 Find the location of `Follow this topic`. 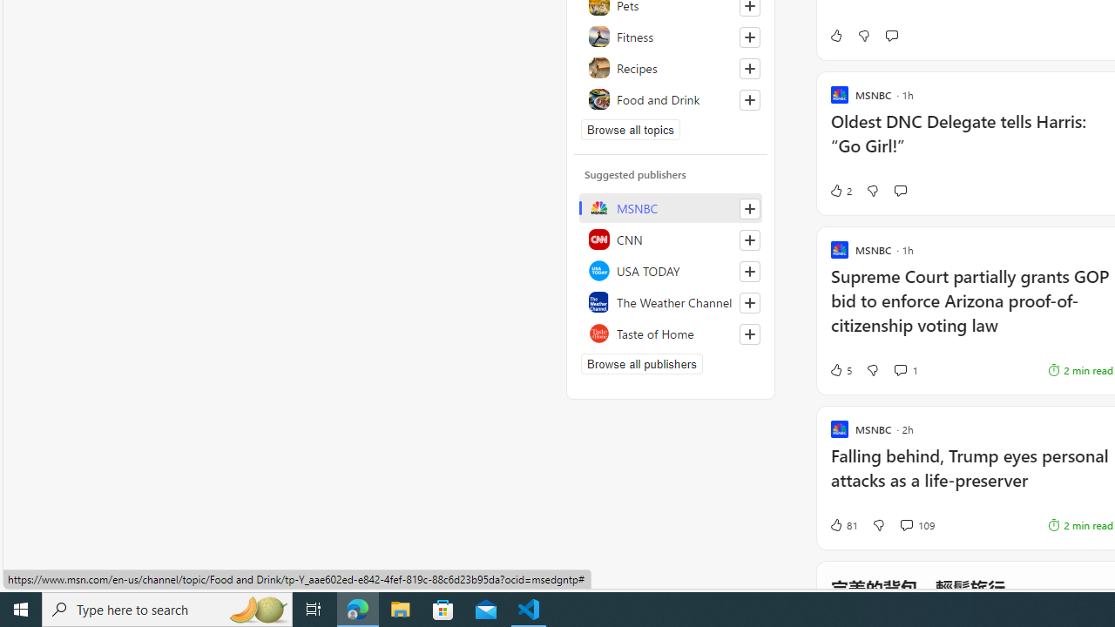

Follow this topic is located at coordinates (749, 99).